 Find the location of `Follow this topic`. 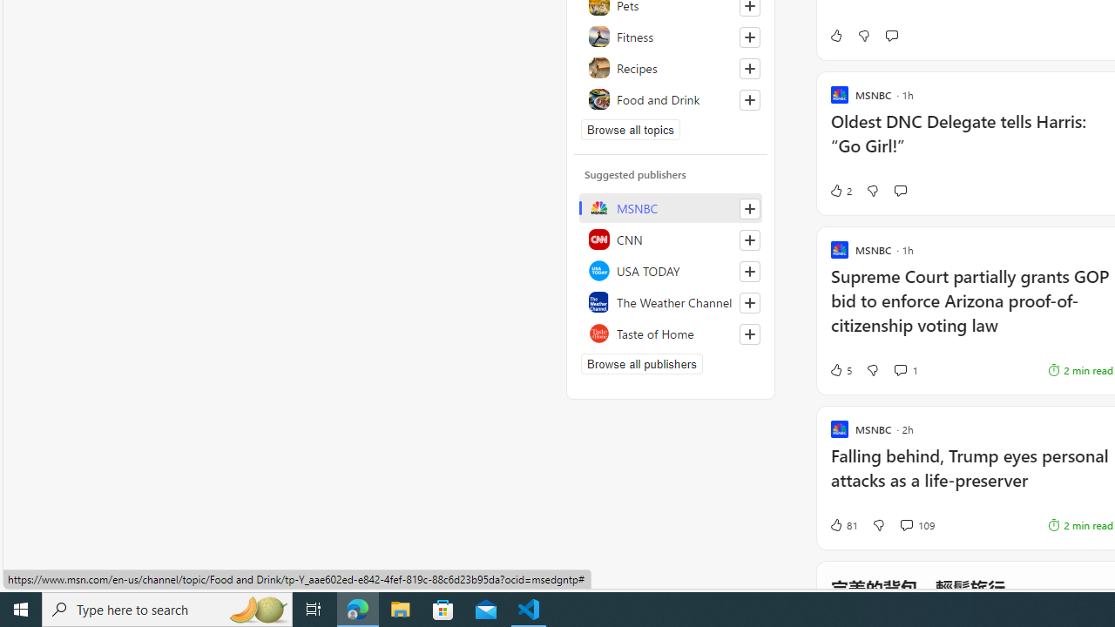

Follow this topic is located at coordinates (749, 99).